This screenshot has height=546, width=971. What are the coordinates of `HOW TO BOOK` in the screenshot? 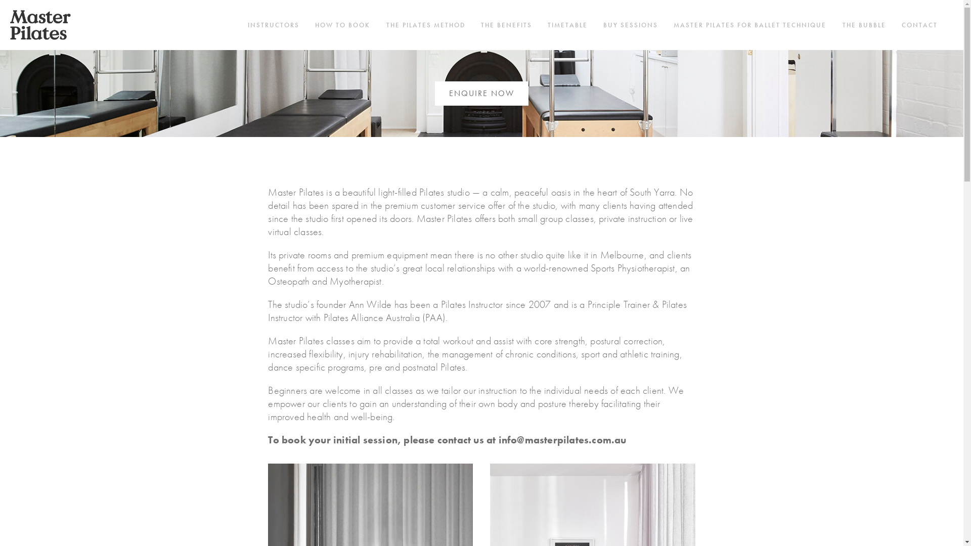 It's located at (343, 25).